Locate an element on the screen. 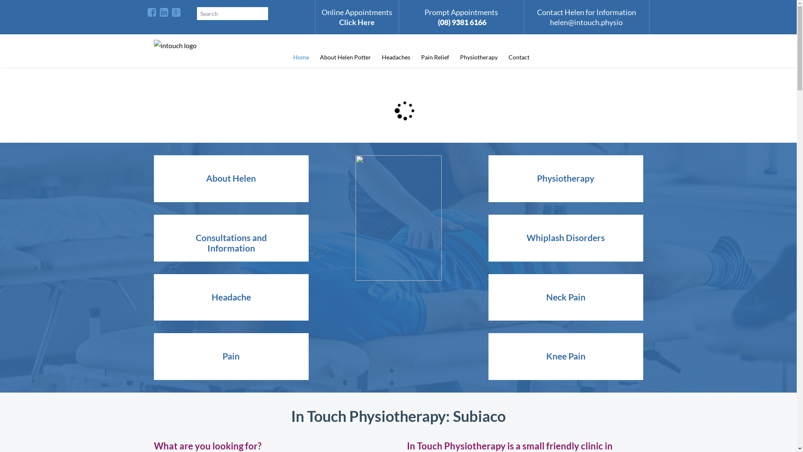 The height and width of the screenshot is (452, 803). Physiotherapy is located at coordinates (566, 179).